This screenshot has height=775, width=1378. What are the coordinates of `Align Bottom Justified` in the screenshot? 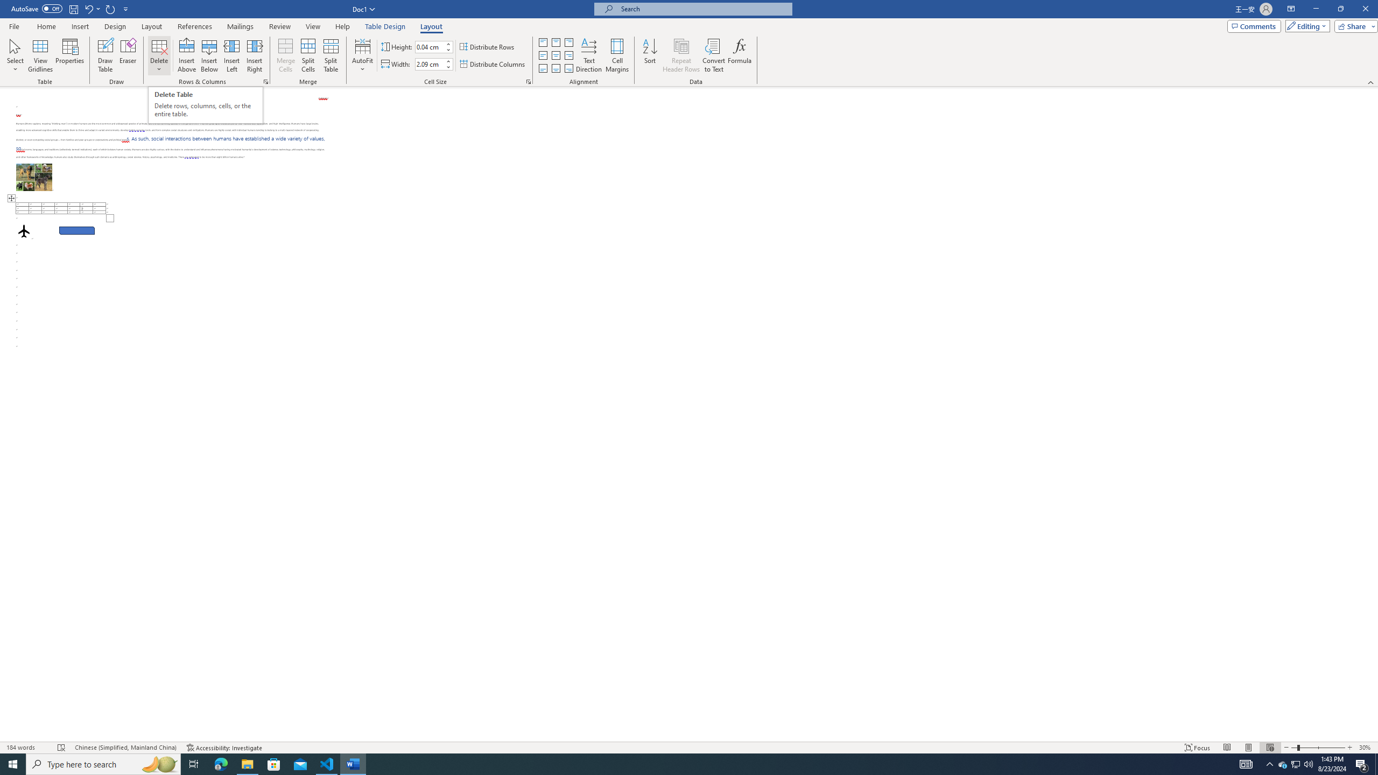 It's located at (543, 69).